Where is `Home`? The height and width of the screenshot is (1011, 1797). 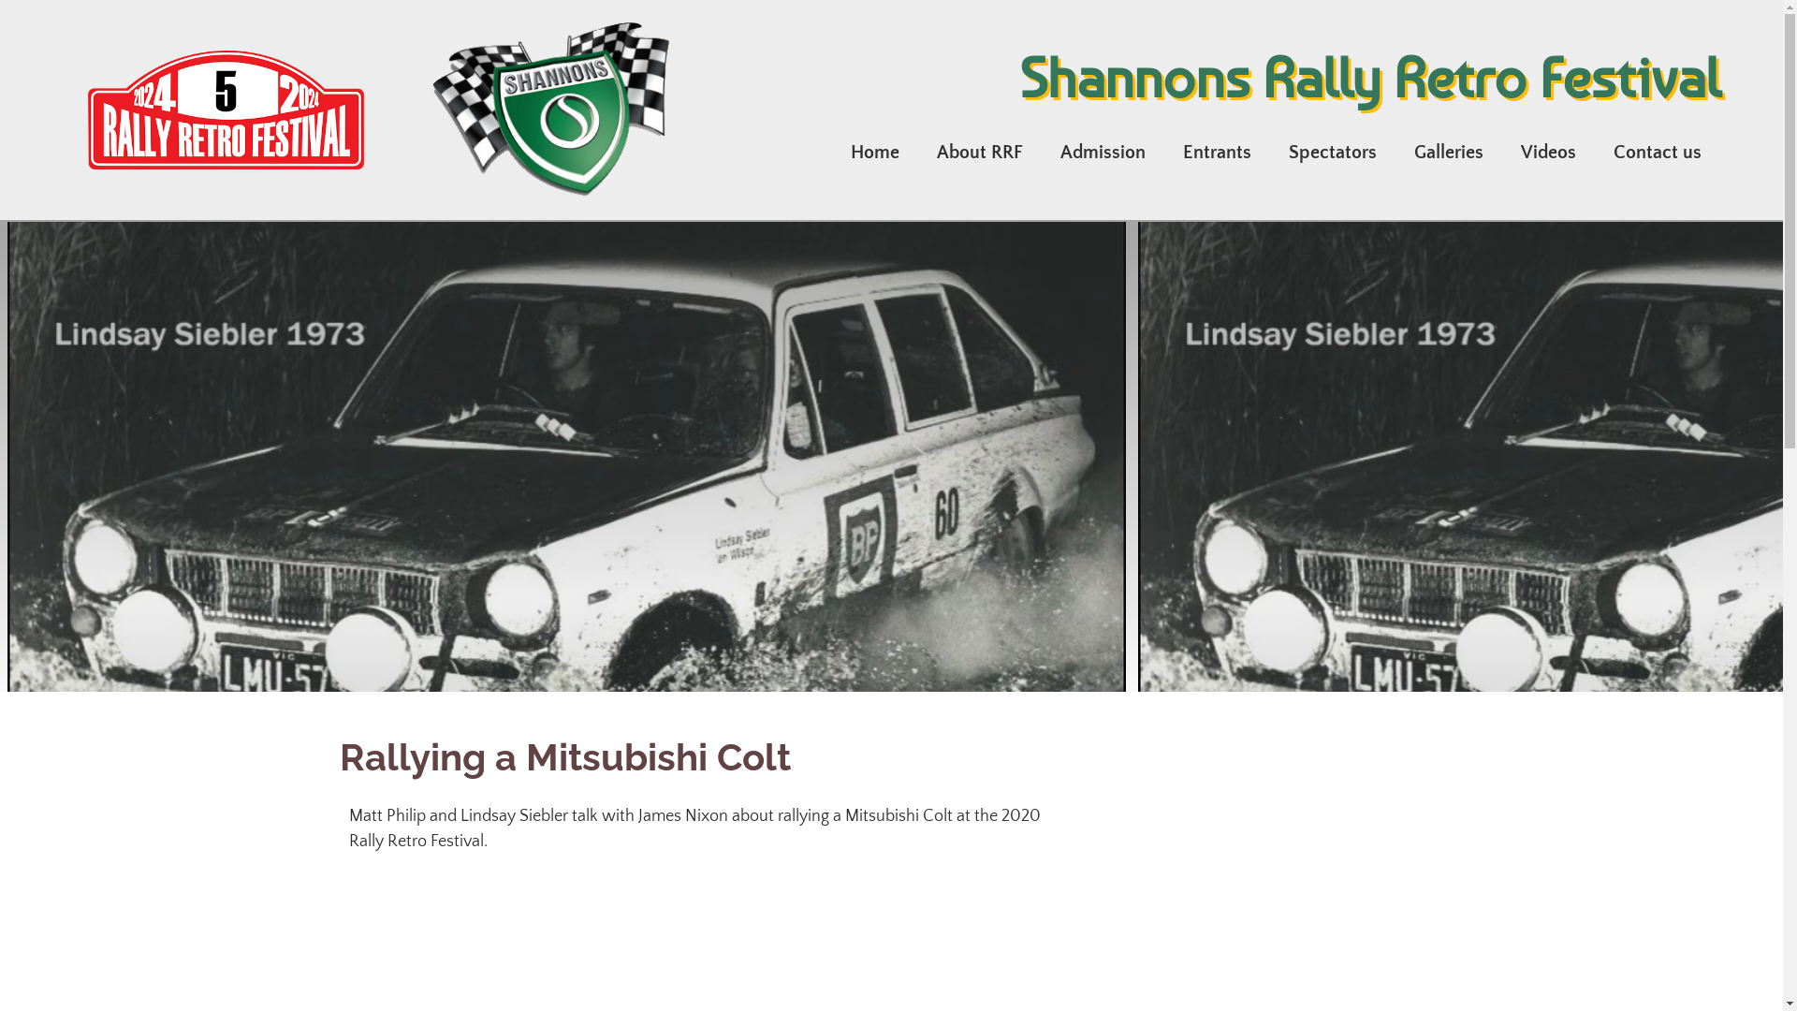 Home is located at coordinates (875, 153).